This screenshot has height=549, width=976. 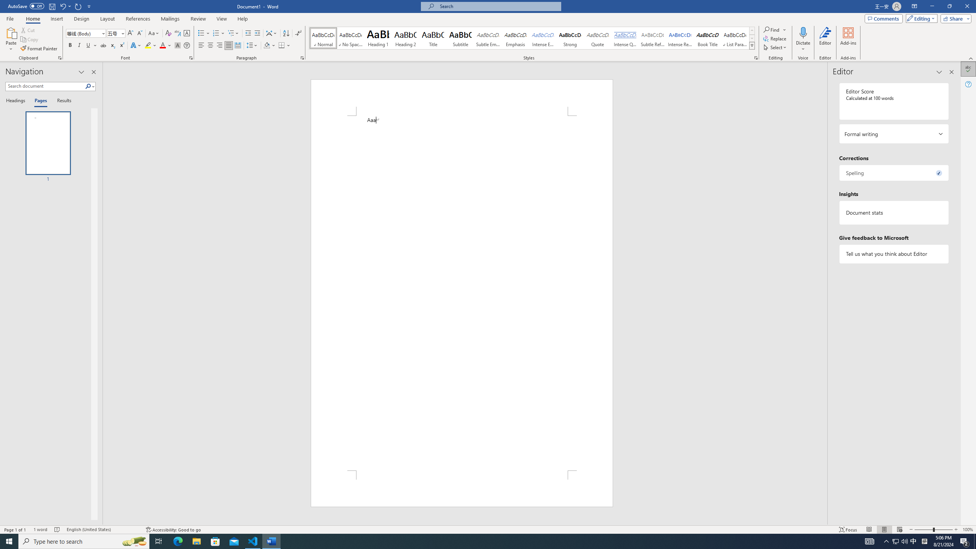 I want to click on Share, so click(x=955, y=18).